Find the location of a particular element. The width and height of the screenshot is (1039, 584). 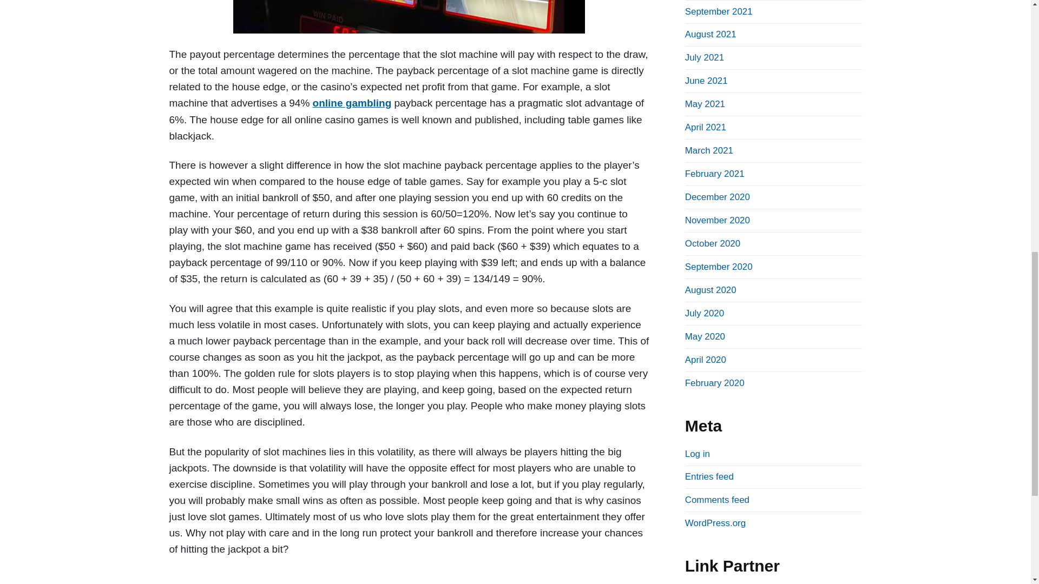

August 2020 is located at coordinates (711, 290).